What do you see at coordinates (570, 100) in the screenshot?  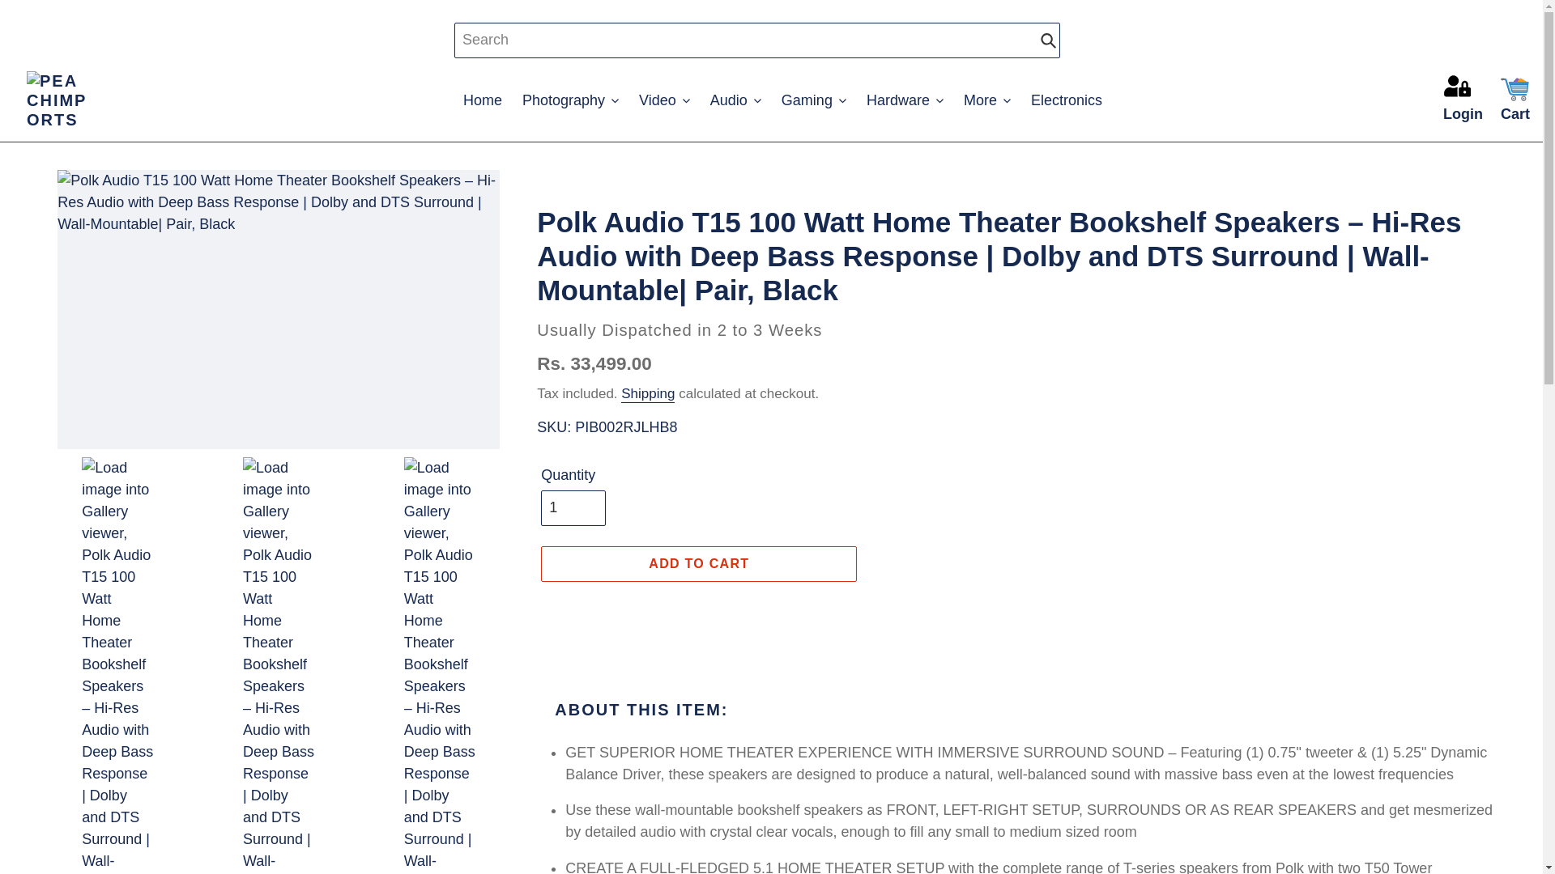 I see `Photography` at bounding box center [570, 100].